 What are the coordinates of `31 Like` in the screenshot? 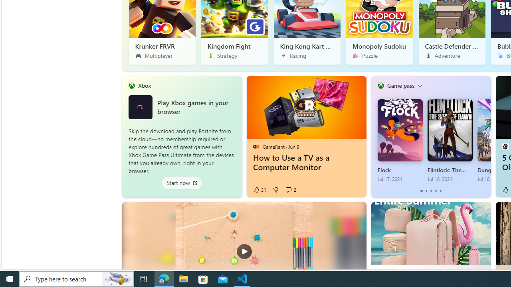 It's located at (259, 190).